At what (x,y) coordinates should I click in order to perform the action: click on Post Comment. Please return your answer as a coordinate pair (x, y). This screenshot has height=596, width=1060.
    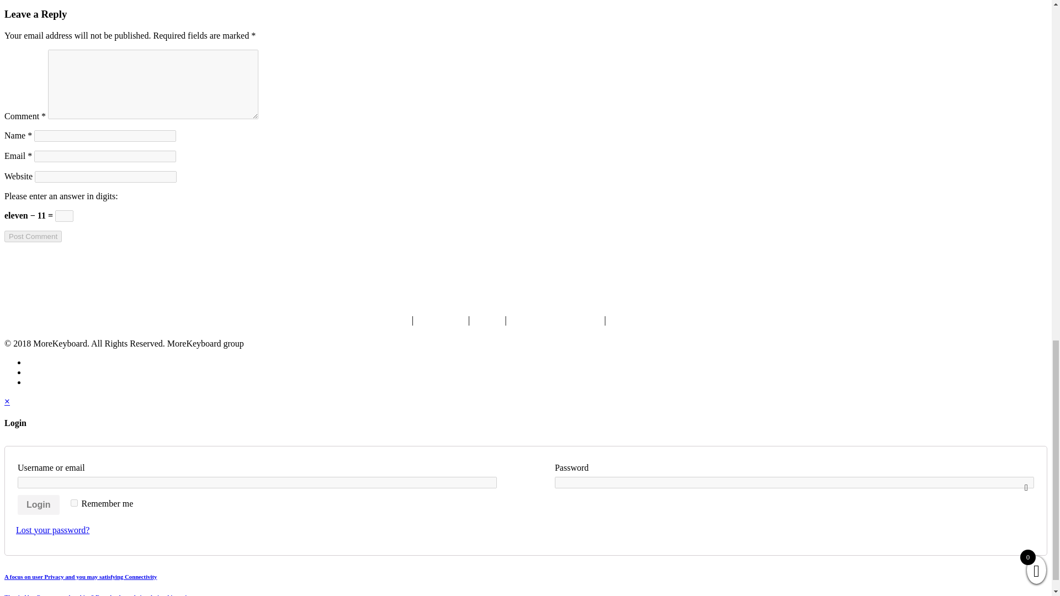
    Looking at the image, I should click on (33, 236).